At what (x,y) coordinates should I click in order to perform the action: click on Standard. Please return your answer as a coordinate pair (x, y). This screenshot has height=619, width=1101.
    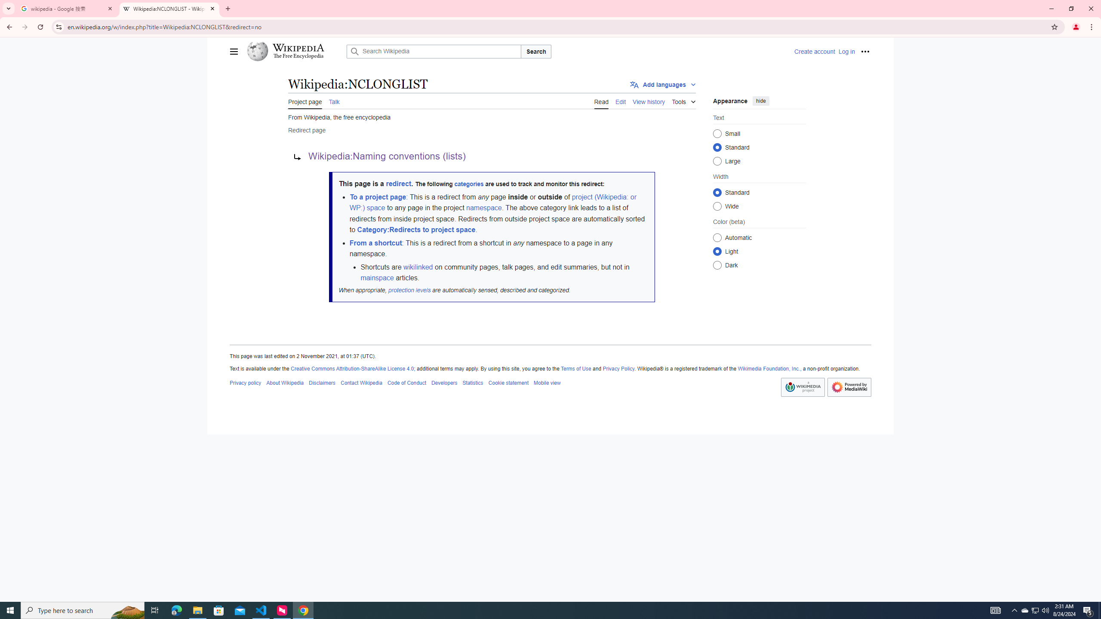
    Looking at the image, I should click on (717, 192).